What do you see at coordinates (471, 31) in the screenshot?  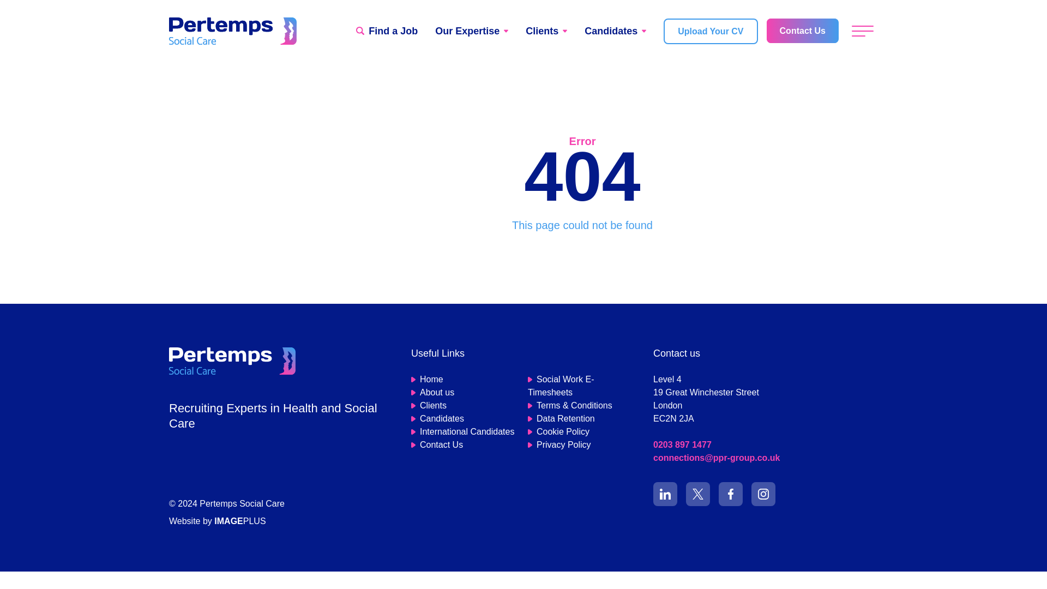 I see `Our Expertise` at bounding box center [471, 31].